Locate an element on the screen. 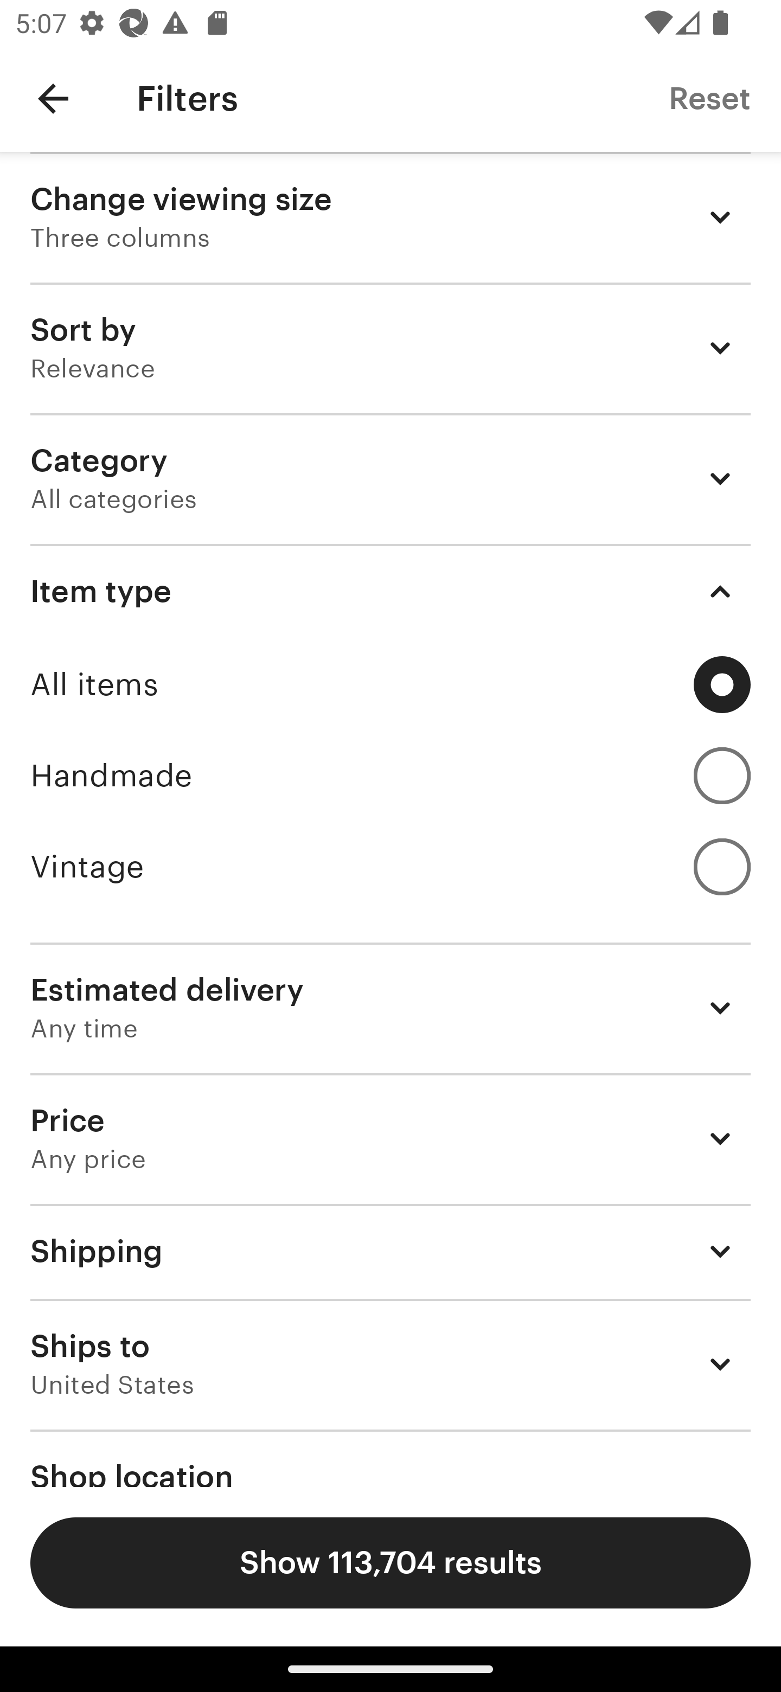  Navigate up is located at coordinates (53, 99).